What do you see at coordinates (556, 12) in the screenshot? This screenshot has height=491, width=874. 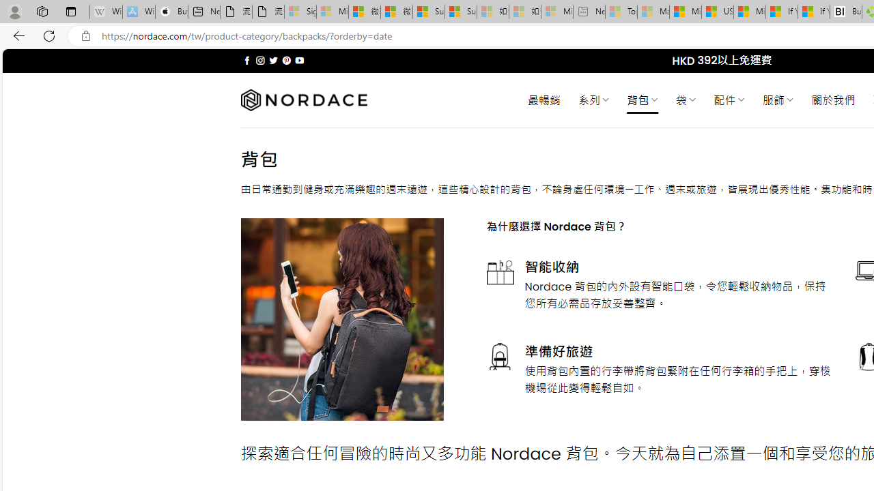 I see `Microsoft account | Account Checkup - Sleeping` at bounding box center [556, 12].